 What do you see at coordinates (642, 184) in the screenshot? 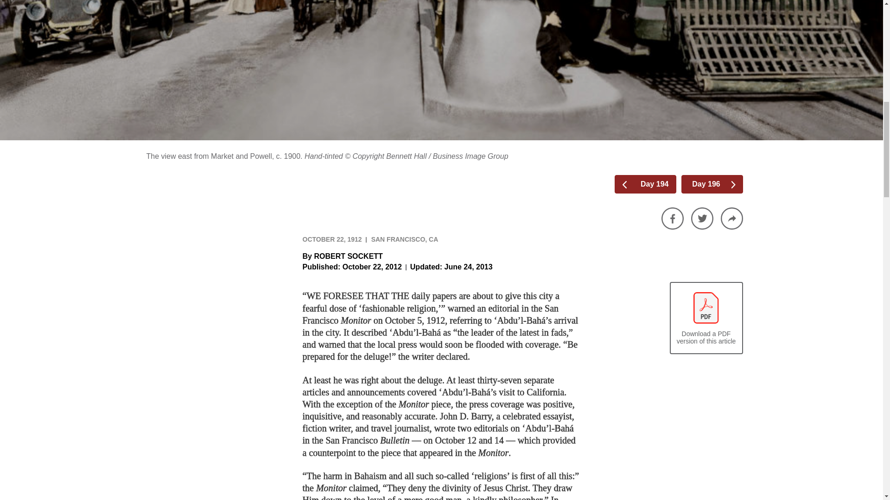
I see `Day 194` at bounding box center [642, 184].